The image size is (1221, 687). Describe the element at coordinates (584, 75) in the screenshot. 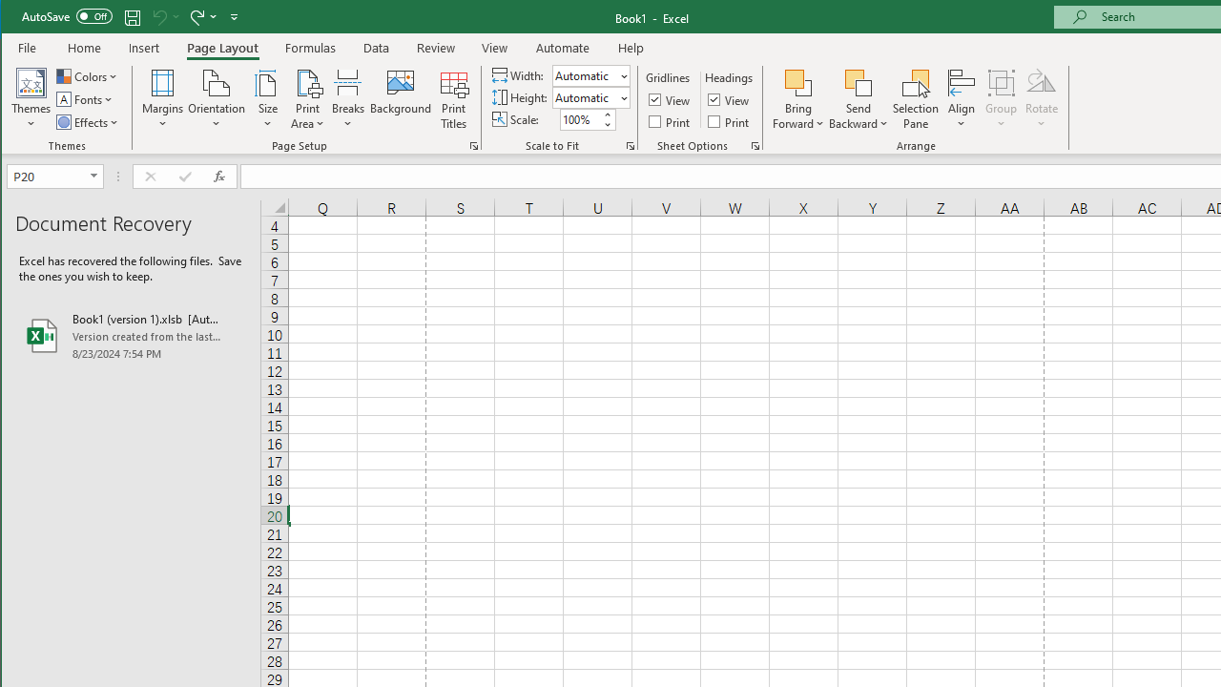

I see `Width` at that location.